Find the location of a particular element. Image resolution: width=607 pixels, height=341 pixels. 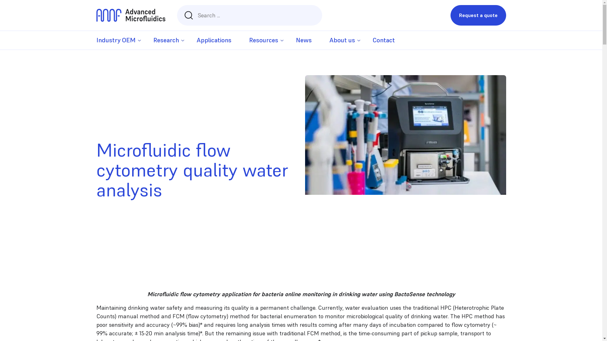

Industry OEM is located at coordinates (116, 40).